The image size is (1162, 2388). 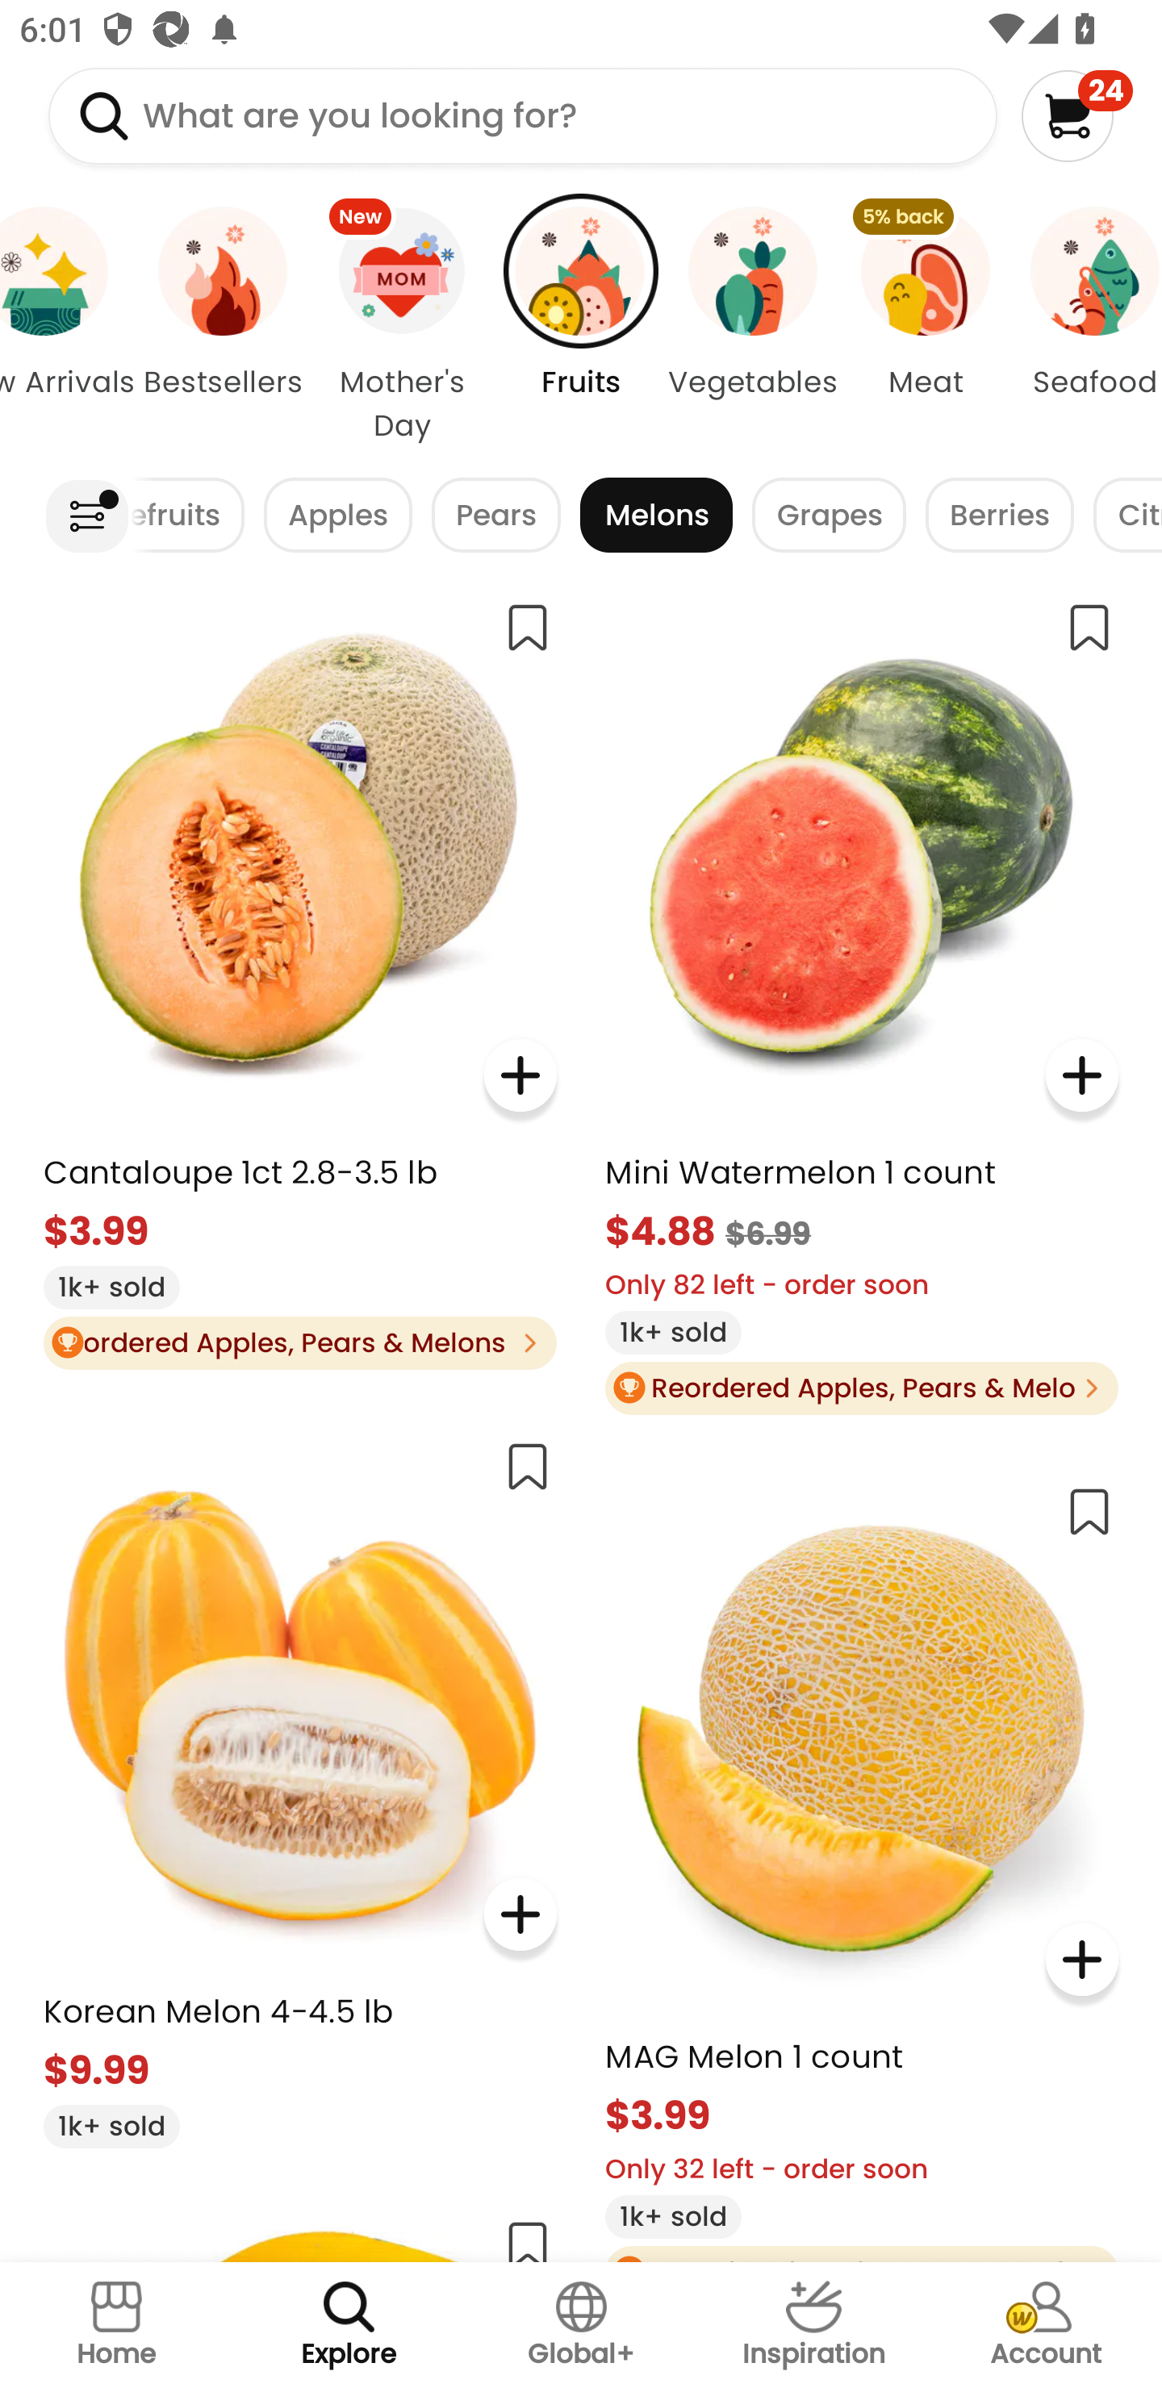 What do you see at coordinates (69, 326) in the screenshot?
I see `New Arrivals` at bounding box center [69, 326].